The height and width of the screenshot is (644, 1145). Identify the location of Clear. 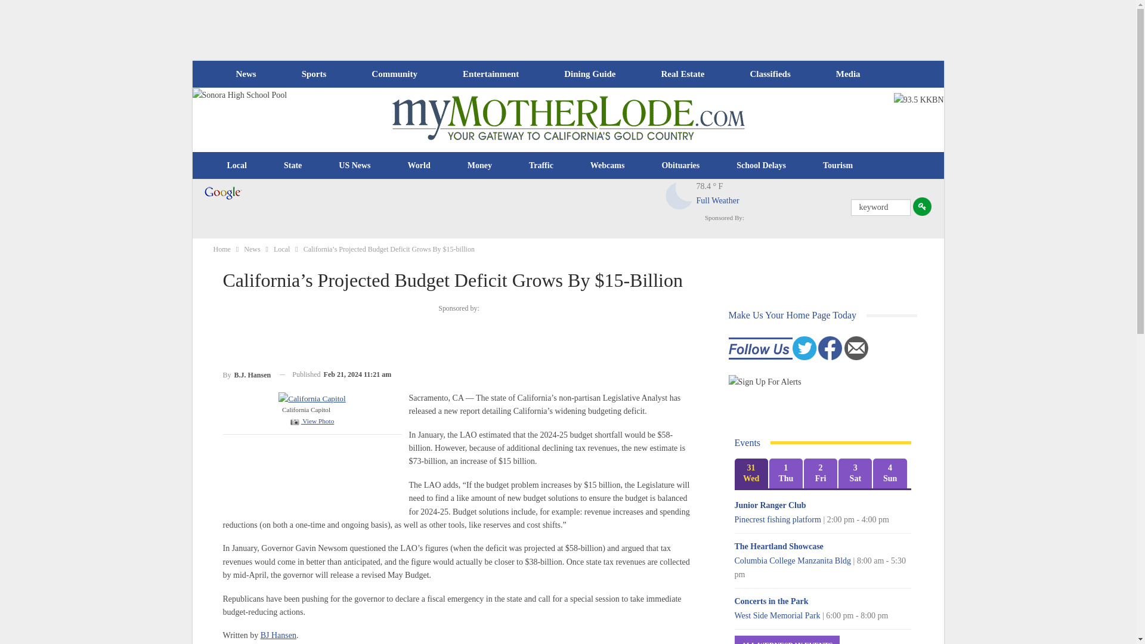
(679, 196).